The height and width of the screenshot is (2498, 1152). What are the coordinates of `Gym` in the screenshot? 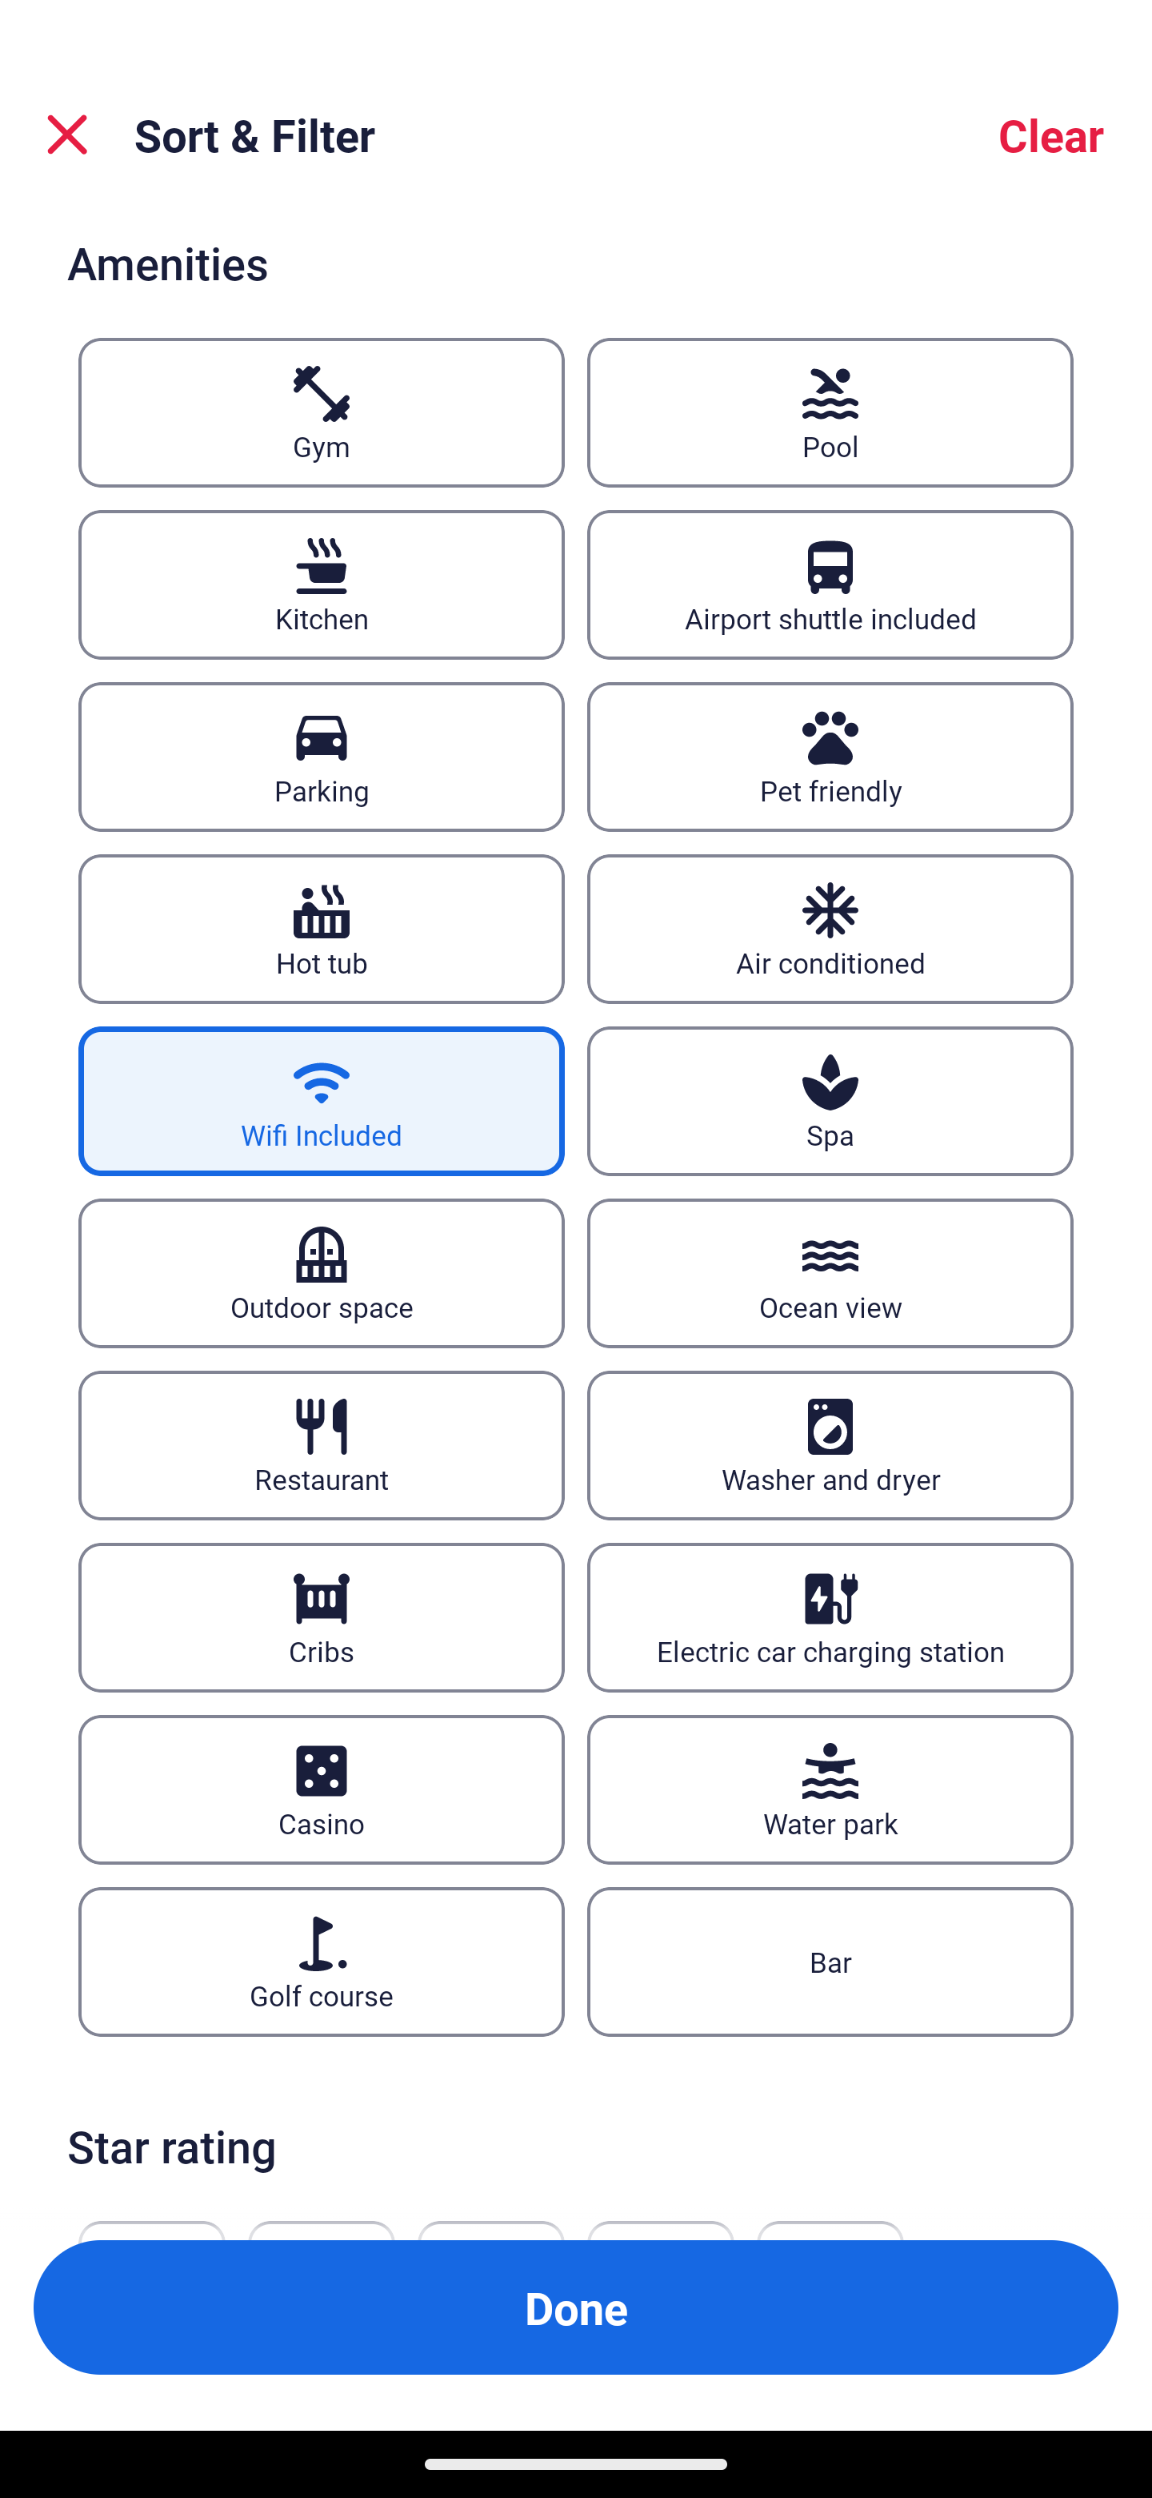 It's located at (321, 412).